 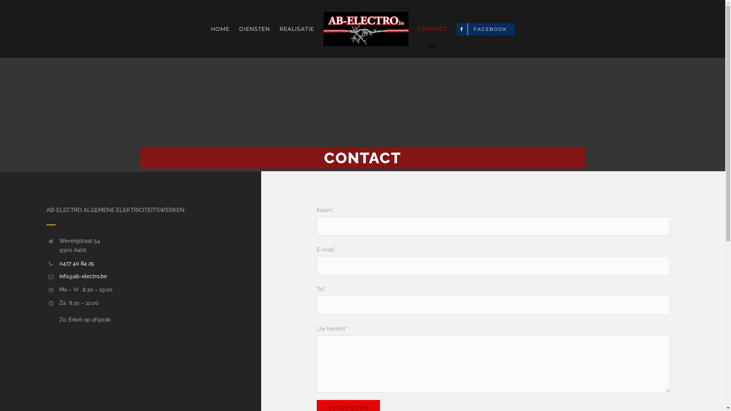 What do you see at coordinates (433, 29) in the screenshot?
I see `CONTACT` at bounding box center [433, 29].